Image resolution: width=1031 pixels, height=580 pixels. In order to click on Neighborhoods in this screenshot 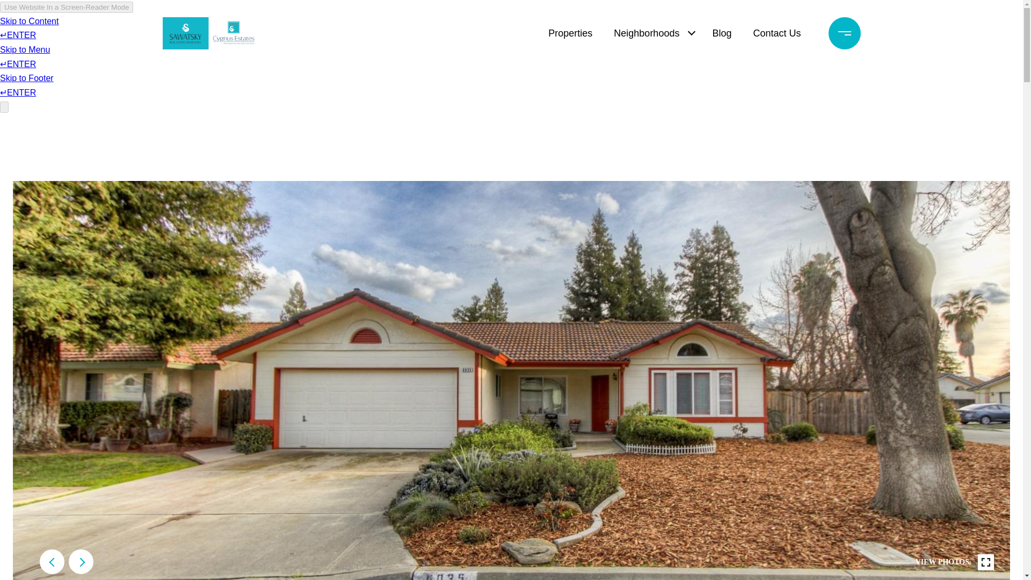, I will do `click(646, 33)`.